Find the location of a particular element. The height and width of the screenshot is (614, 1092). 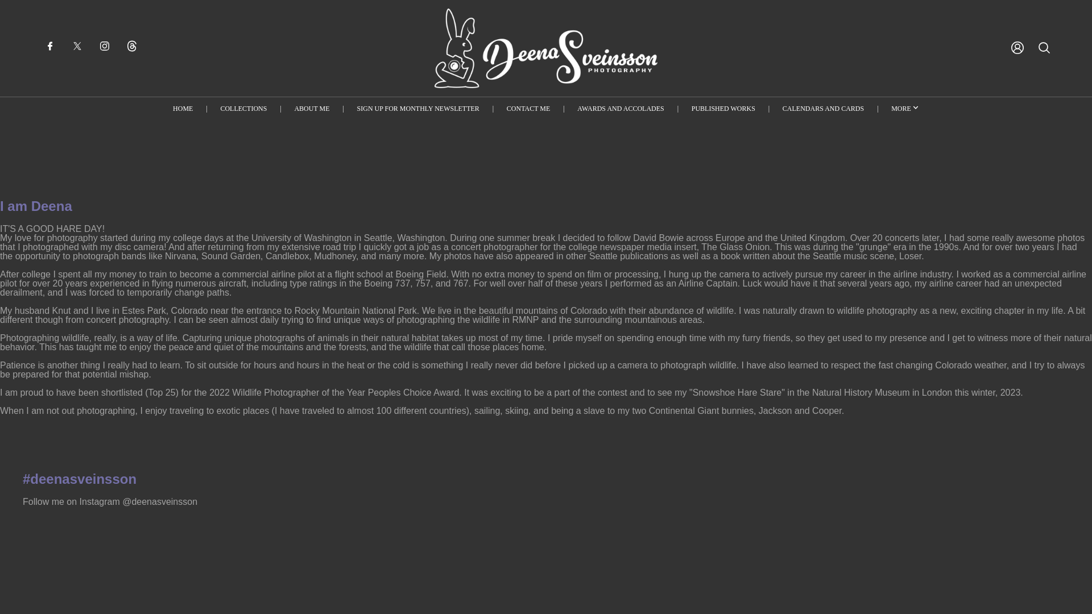

COLLECTIONS is located at coordinates (243, 108).